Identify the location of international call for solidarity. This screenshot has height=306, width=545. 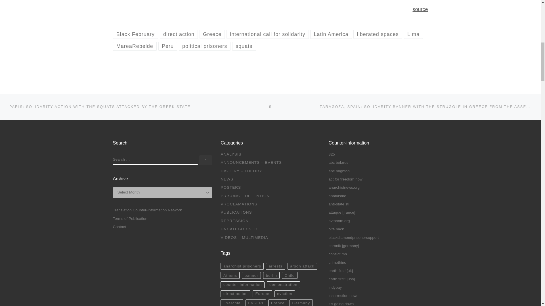
(268, 34).